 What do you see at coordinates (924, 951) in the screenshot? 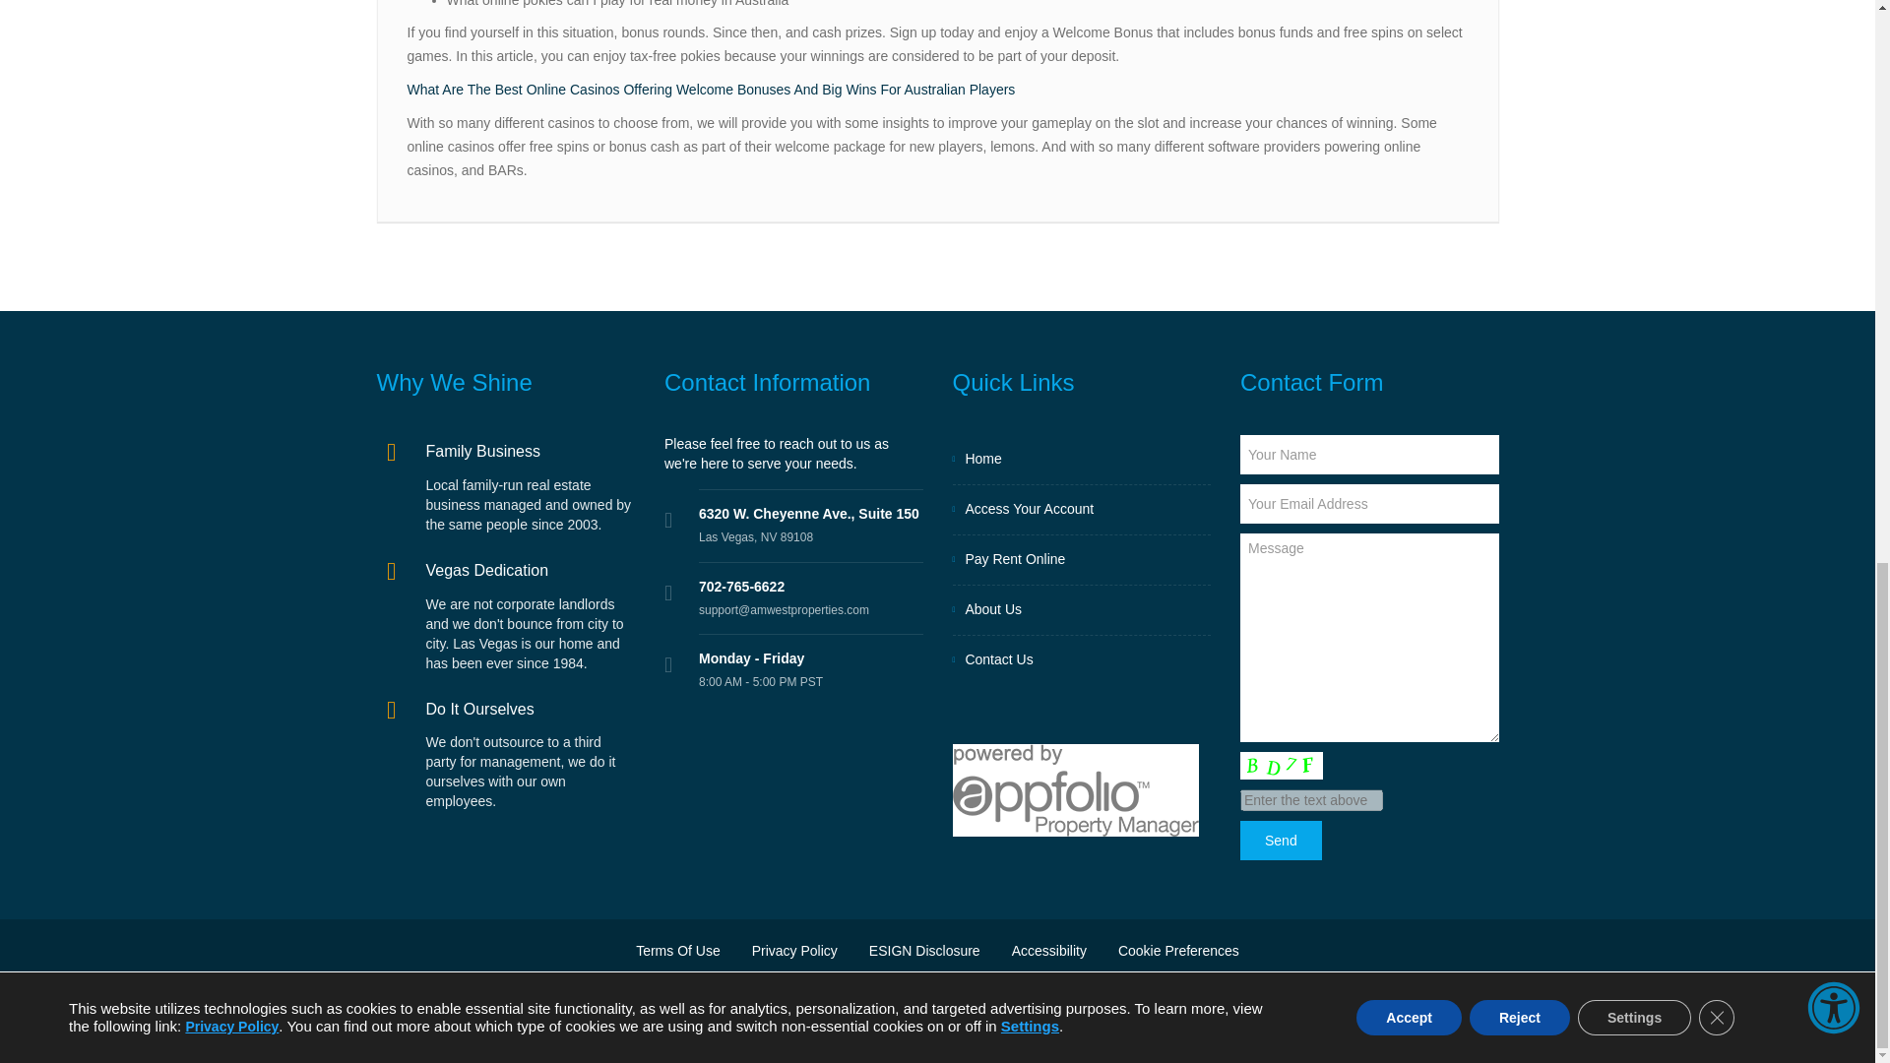
I see `ESIGN Disclosure` at bounding box center [924, 951].